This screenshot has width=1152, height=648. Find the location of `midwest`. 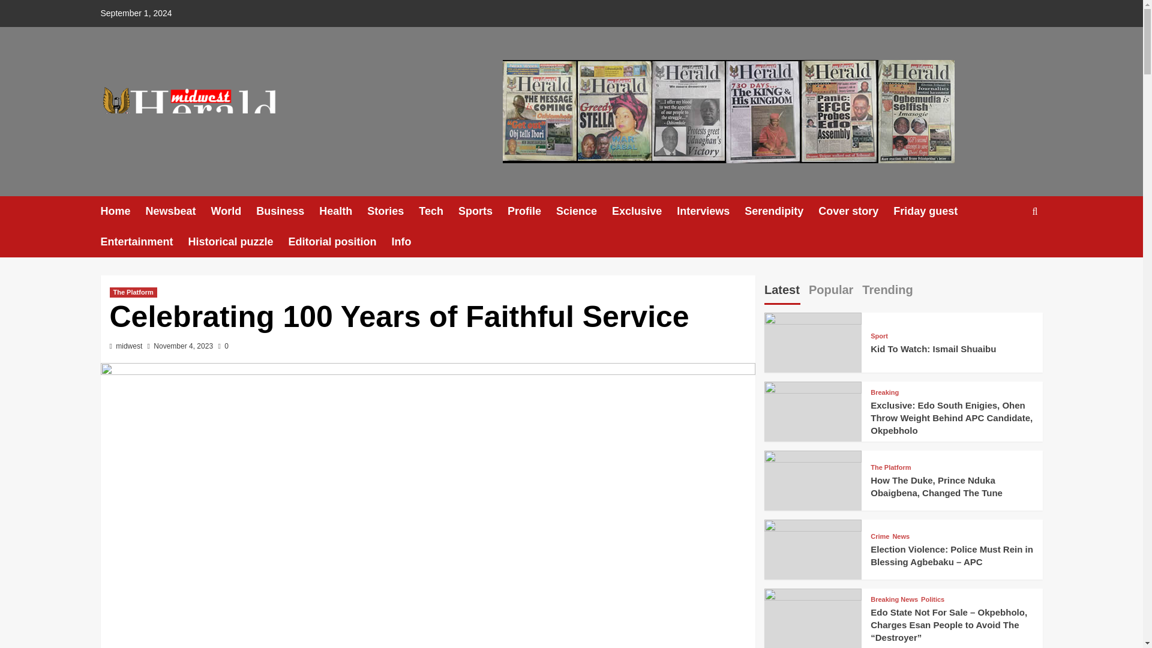

midwest is located at coordinates (128, 346).